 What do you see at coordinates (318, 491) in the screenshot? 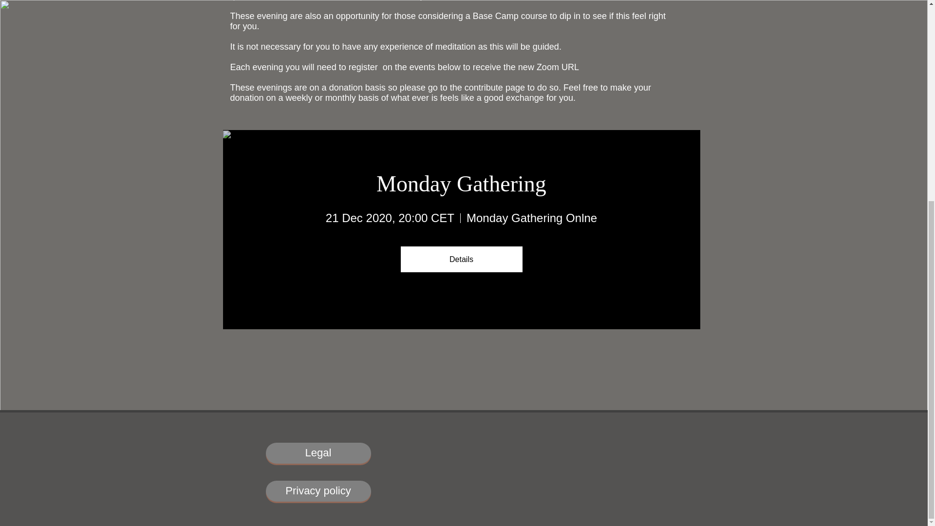
I see `Privacy policy` at bounding box center [318, 491].